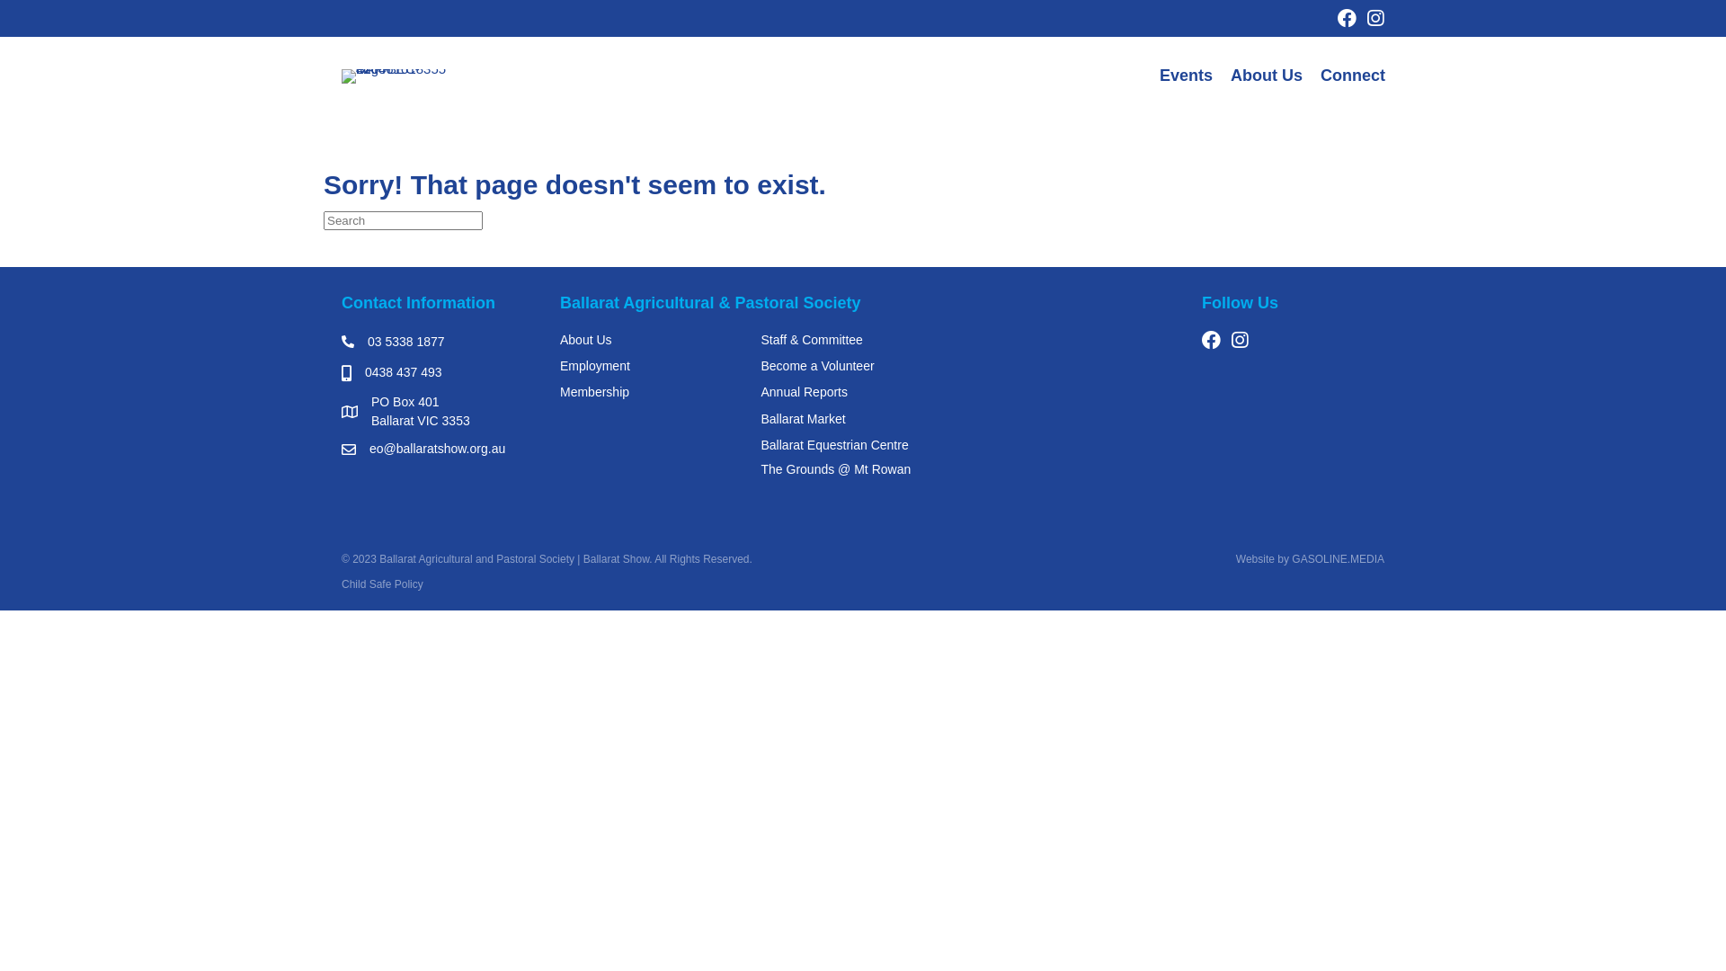  What do you see at coordinates (383, 584) in the screenshot?
I see `Child Safe Policy` at bounding box center [383, 584].